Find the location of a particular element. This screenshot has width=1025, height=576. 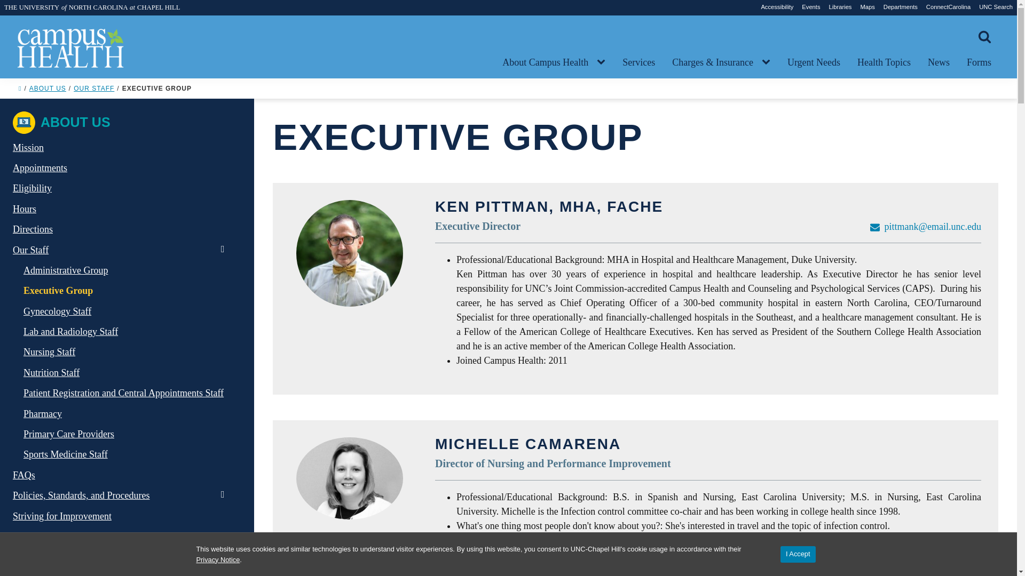

Forms is located at coordinates (979, 63).